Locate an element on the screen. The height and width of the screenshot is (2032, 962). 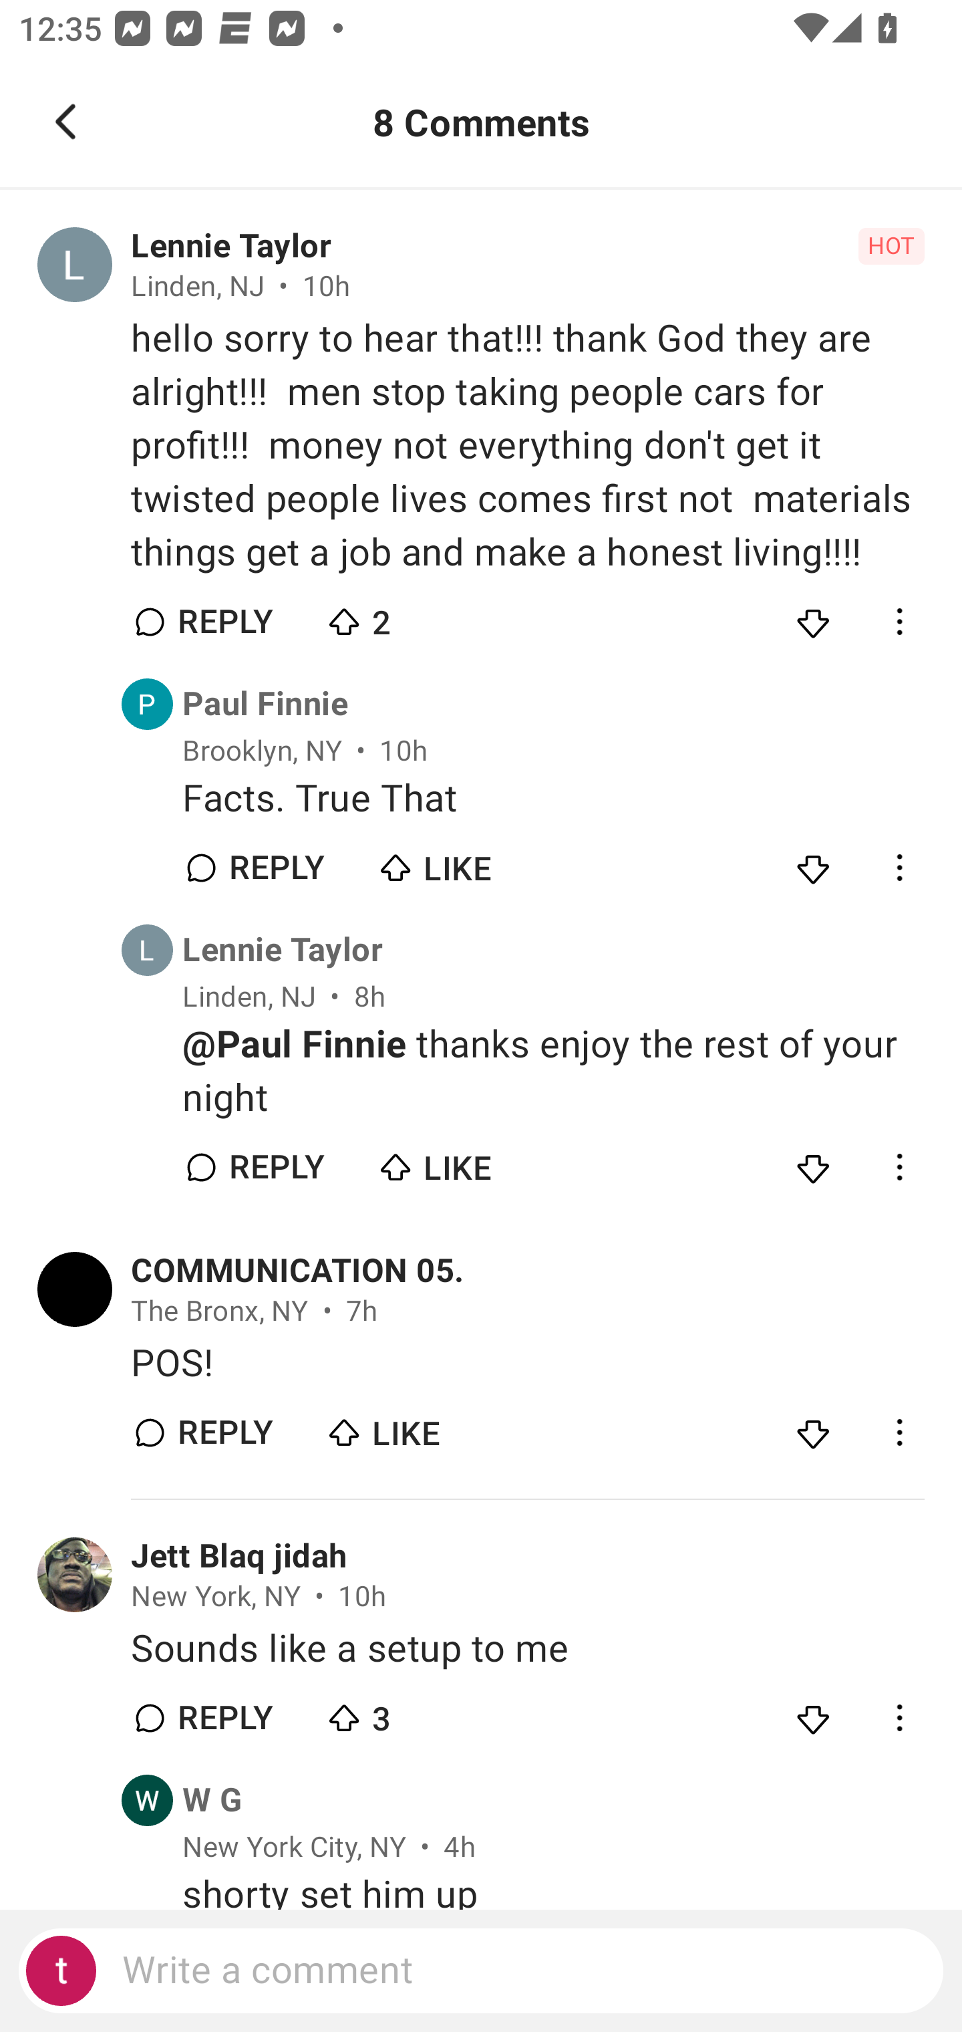
W G is located at coordinates (212, 1800).